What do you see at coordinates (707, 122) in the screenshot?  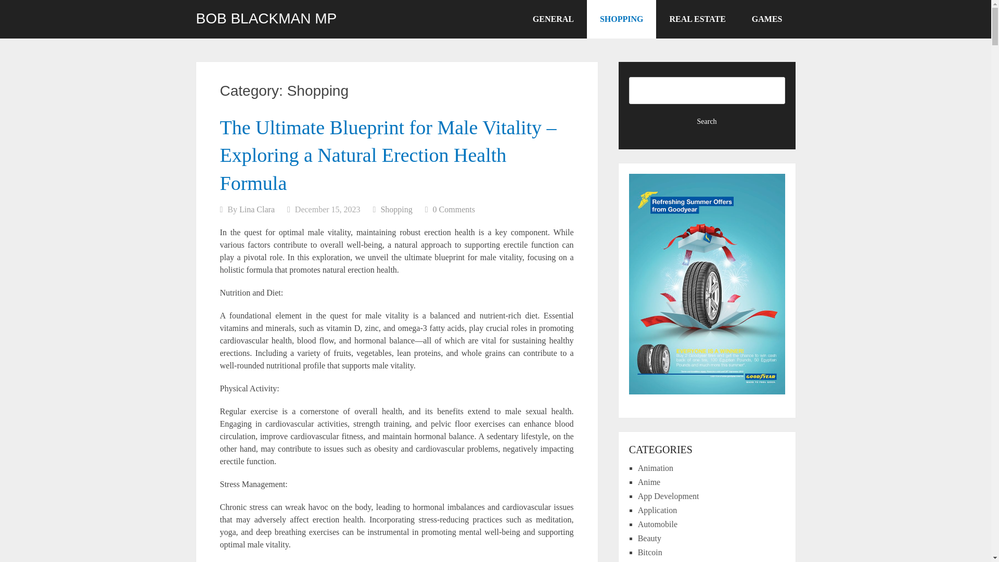 I see `Search` at bounding box center [707, 122].